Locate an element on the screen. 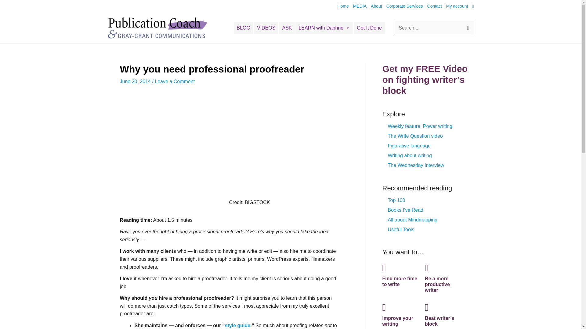 This screenshot has width=586, height=329. BLOG is located at coordinates (244, 28).